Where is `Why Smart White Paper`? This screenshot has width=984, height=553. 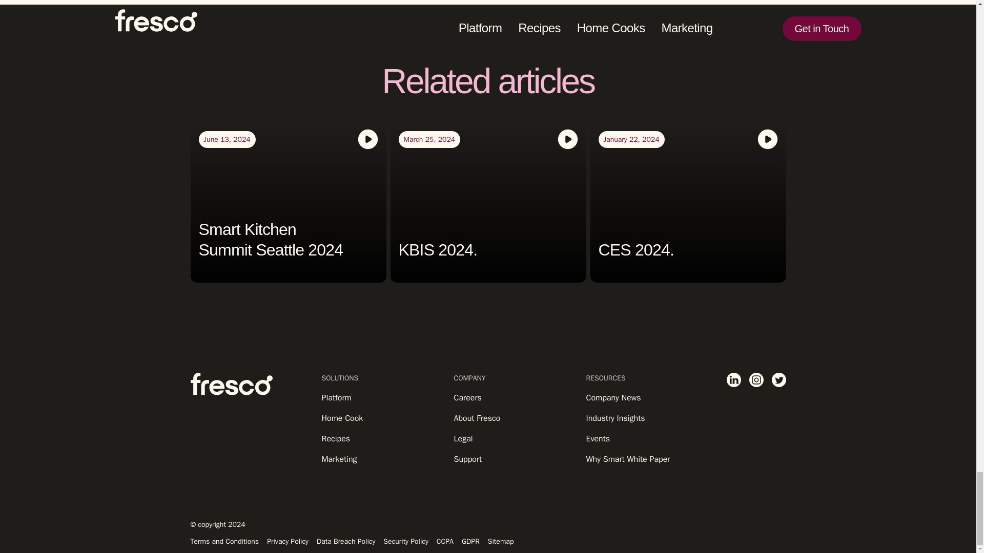
Why Smart White Paper is located at coordinates (648, 459).